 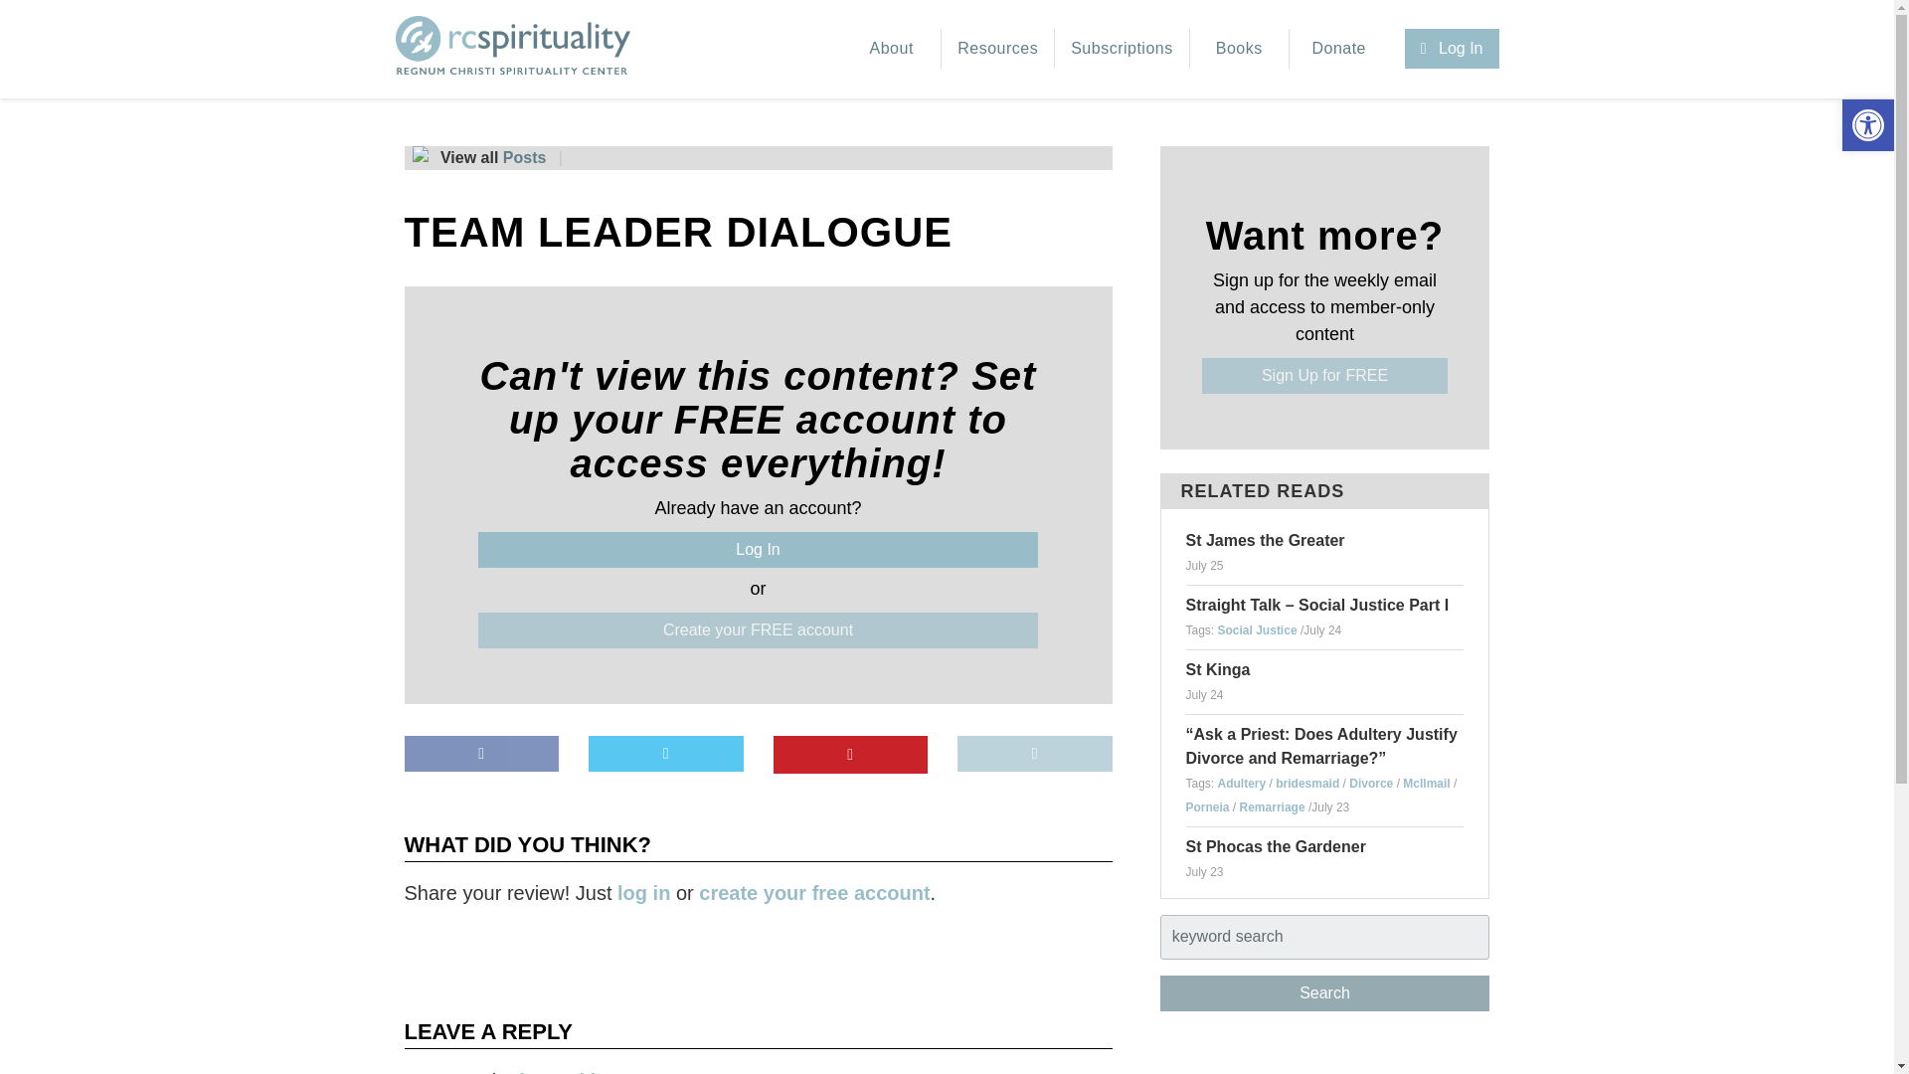 I want to click on About, so click(x=891, y=49).